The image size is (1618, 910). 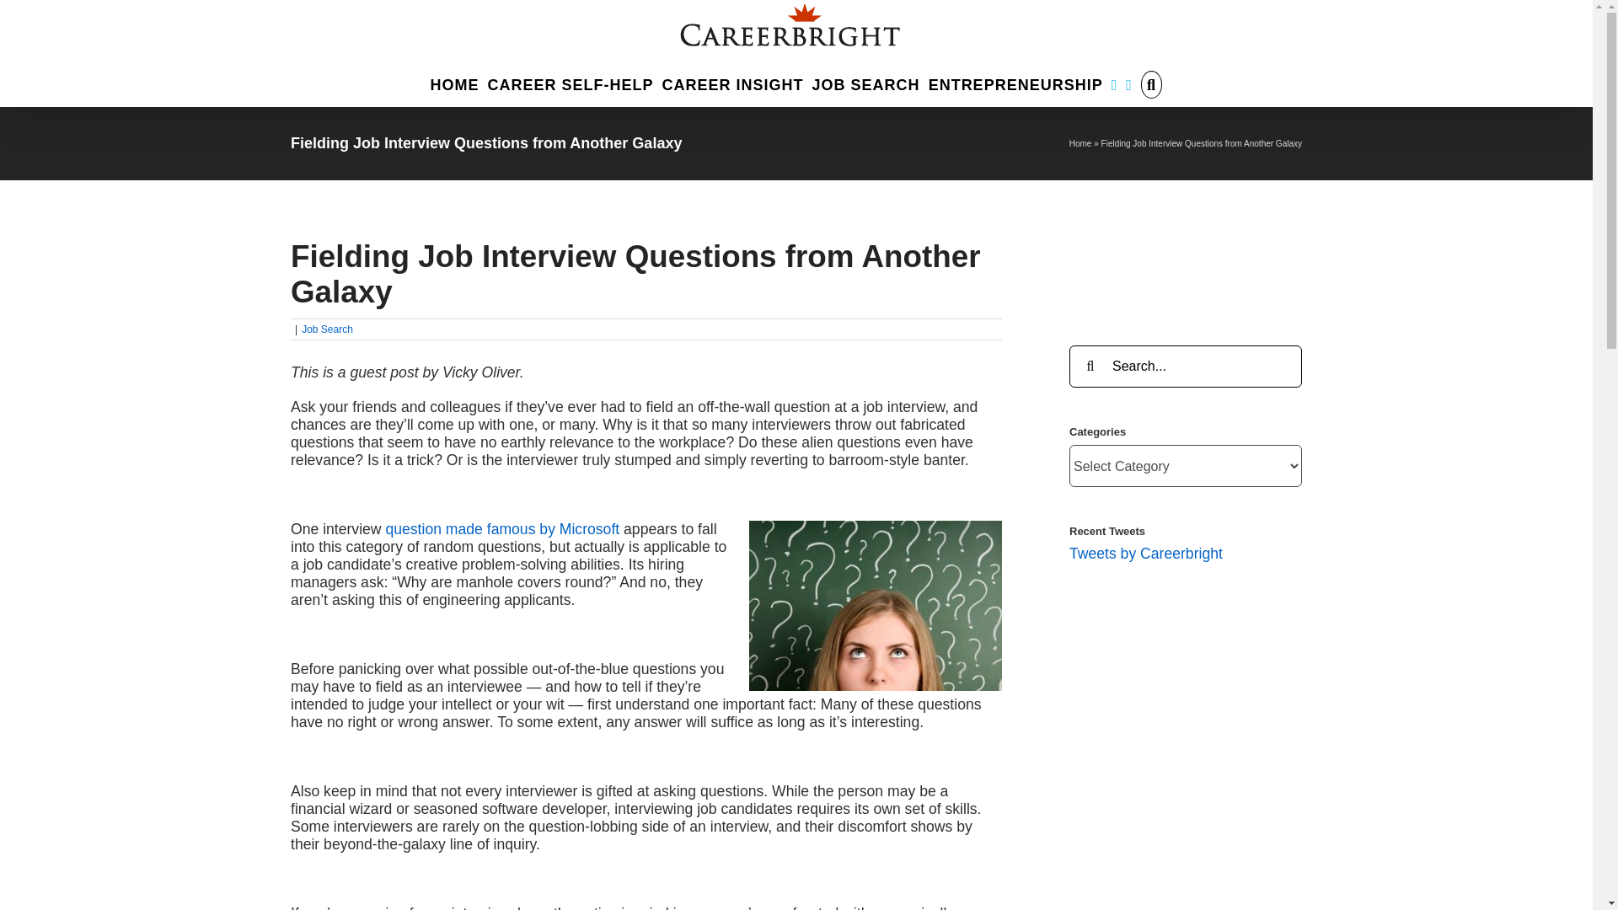 What do you see at coordinates (1146, 553) in the screenshot?
I see `Tweets by Careerbright` at bounding box center [1146, 553].